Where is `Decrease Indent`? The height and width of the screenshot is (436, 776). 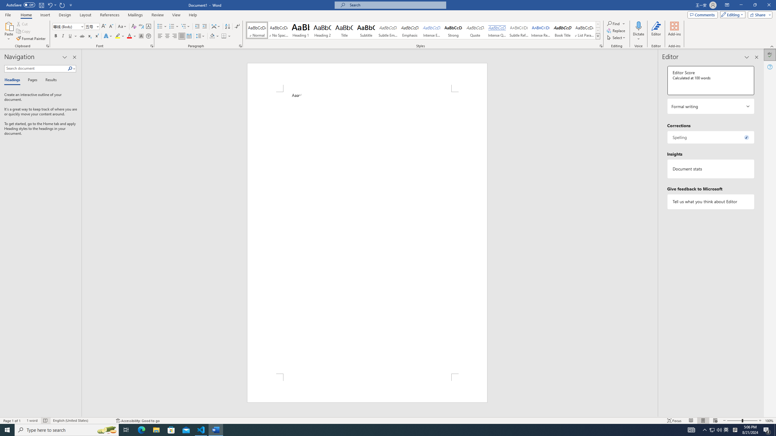 Decrease Indent is located at coordinates (198, 27).